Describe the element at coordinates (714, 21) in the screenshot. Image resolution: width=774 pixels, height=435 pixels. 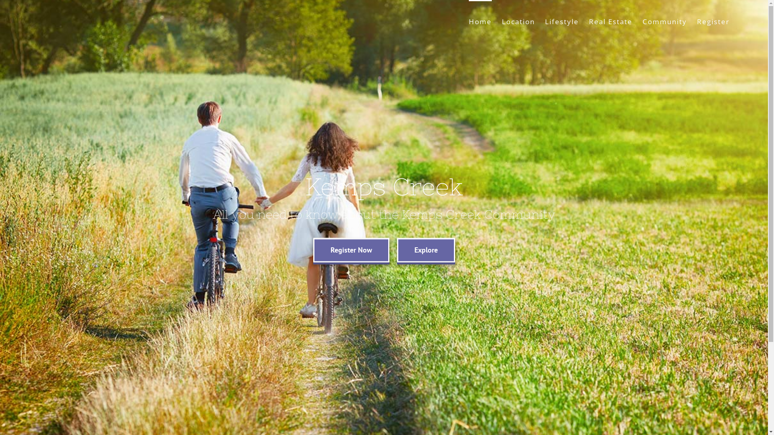
I see `Register` at that location.